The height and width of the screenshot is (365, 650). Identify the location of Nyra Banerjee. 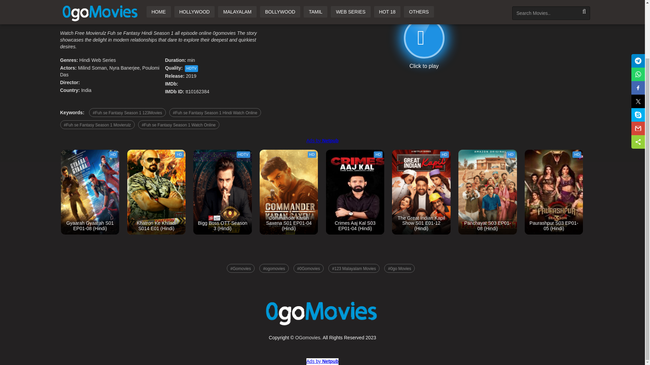
(124, 68).